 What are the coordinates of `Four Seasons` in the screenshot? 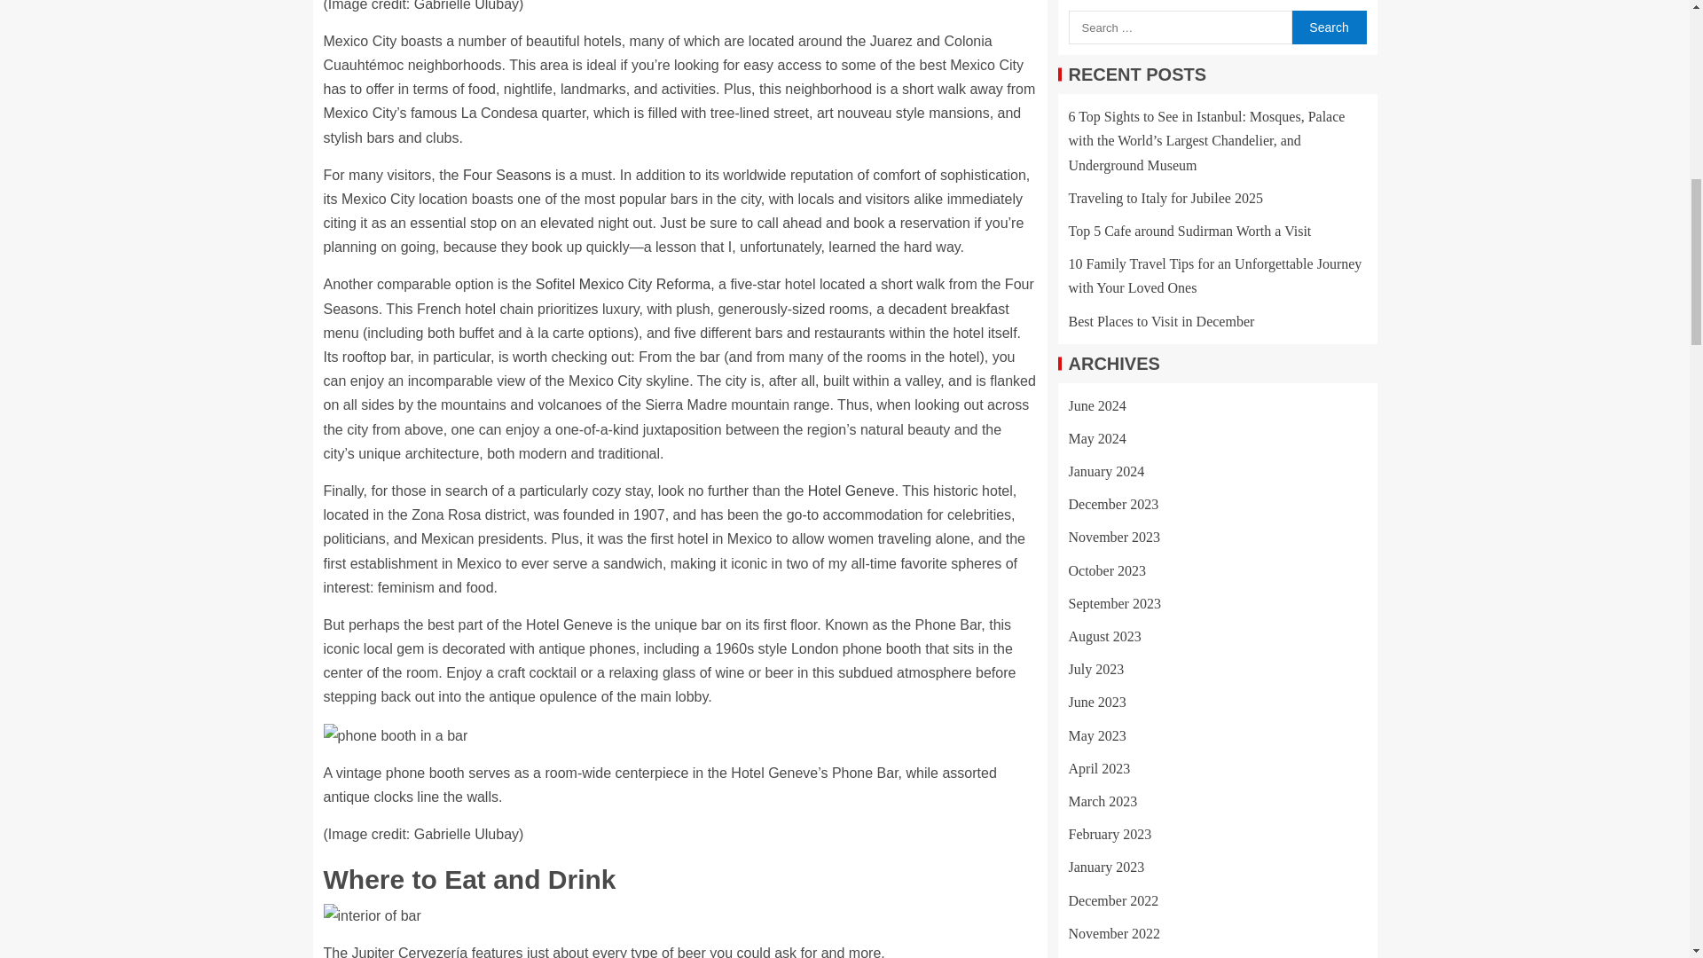 It's located at (507, 176).